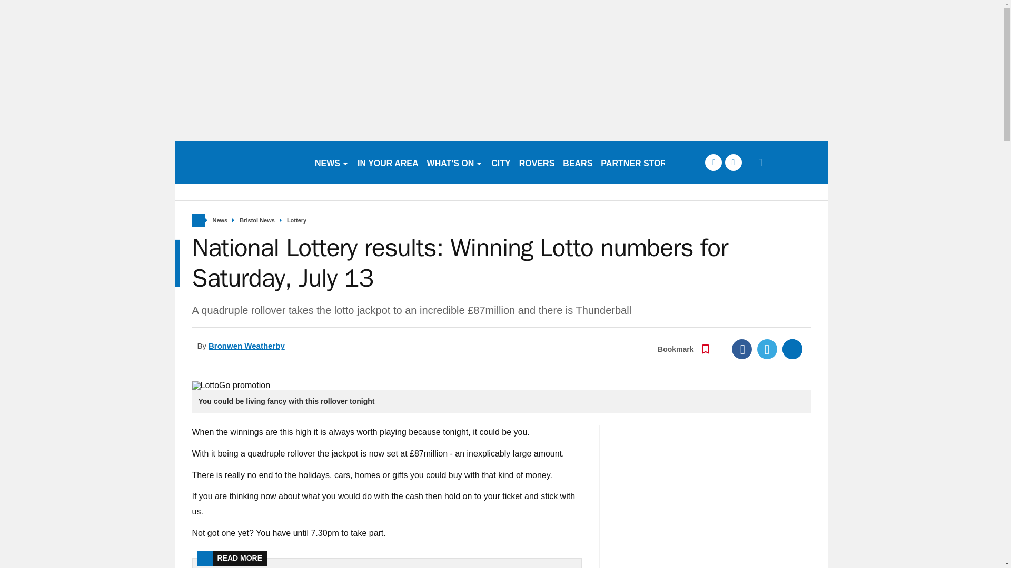 The width and height of the screenshot is (1011, 568). I want to click on BEARS, so click(577, 162).